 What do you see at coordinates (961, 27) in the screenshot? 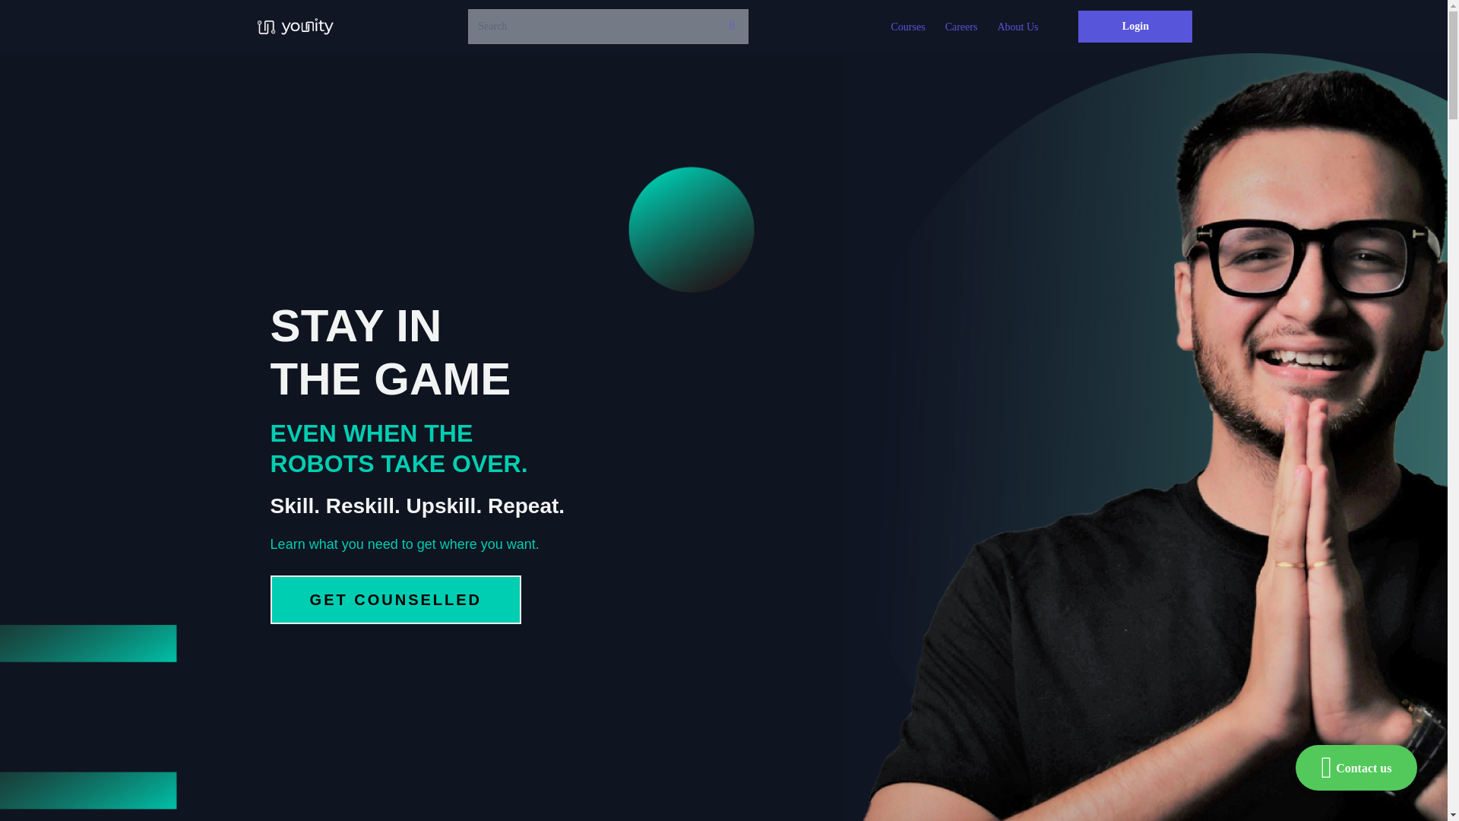
I see `Careers` at bounding box center [961, 27].